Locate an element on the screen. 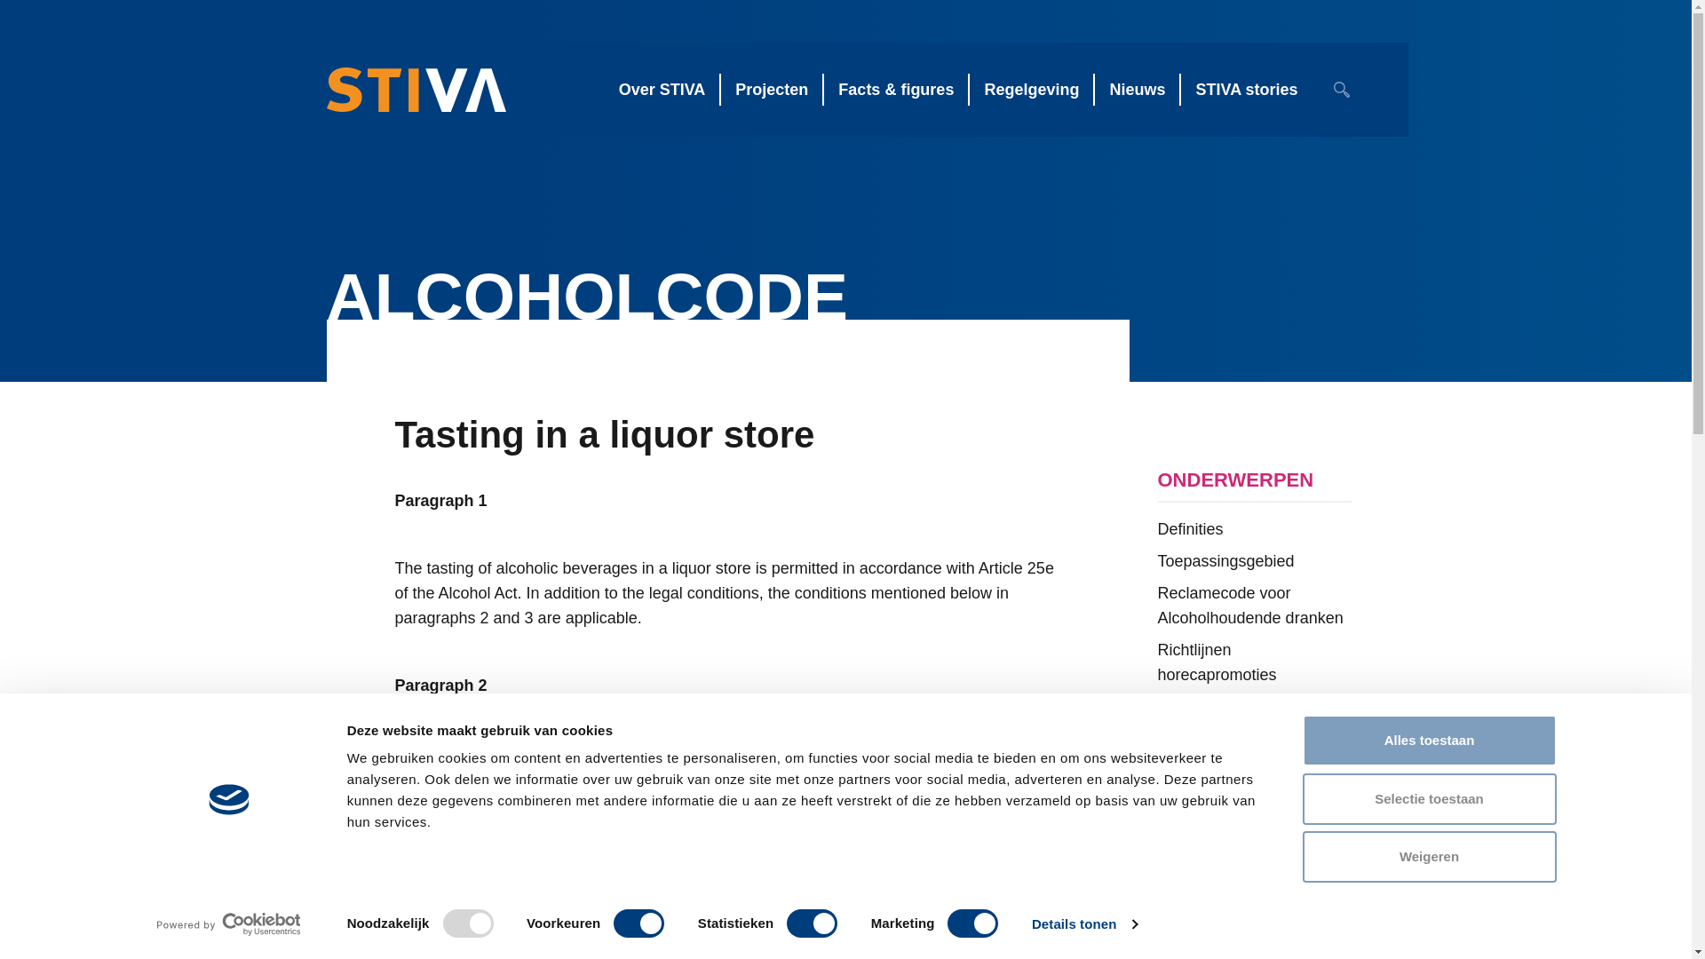 This screenshot has width=1705, height=959. Details tonen is located at coordinates (1083, 924).